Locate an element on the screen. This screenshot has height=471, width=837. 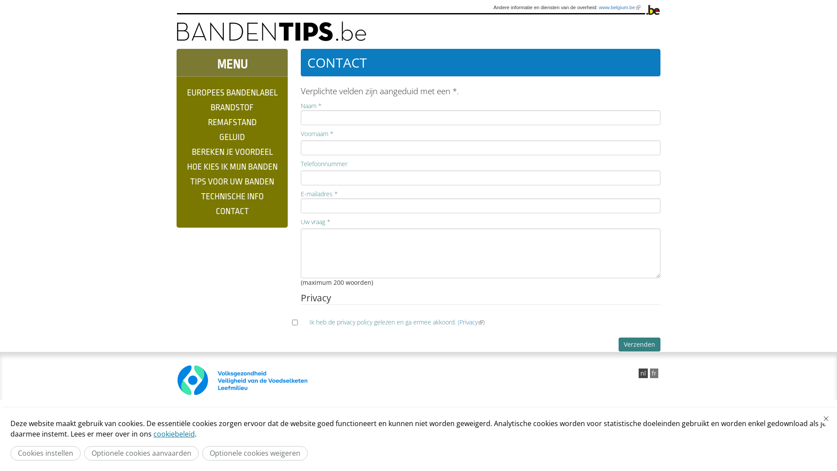
Cookies instellen is located at coordinates (45, 454).